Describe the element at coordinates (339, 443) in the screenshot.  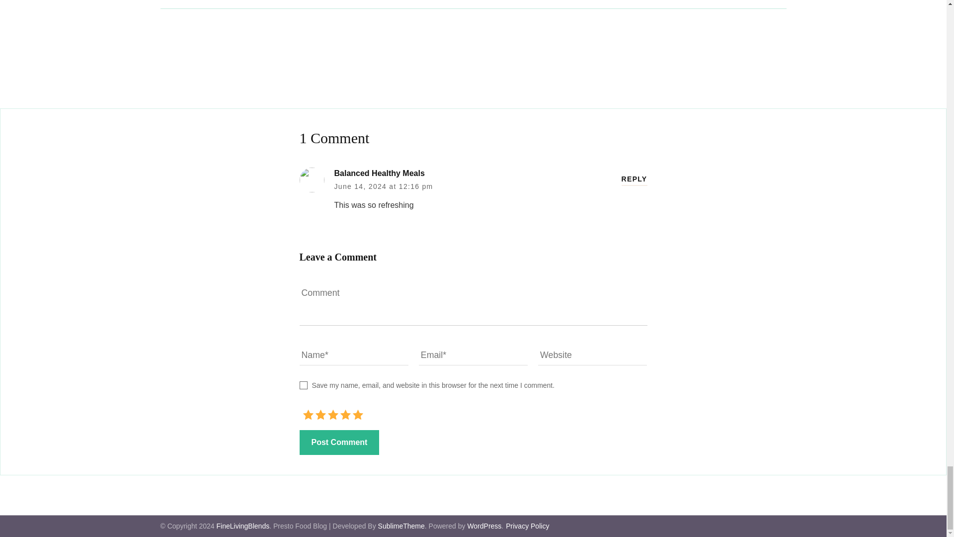
I see `Post Comment` at that location.